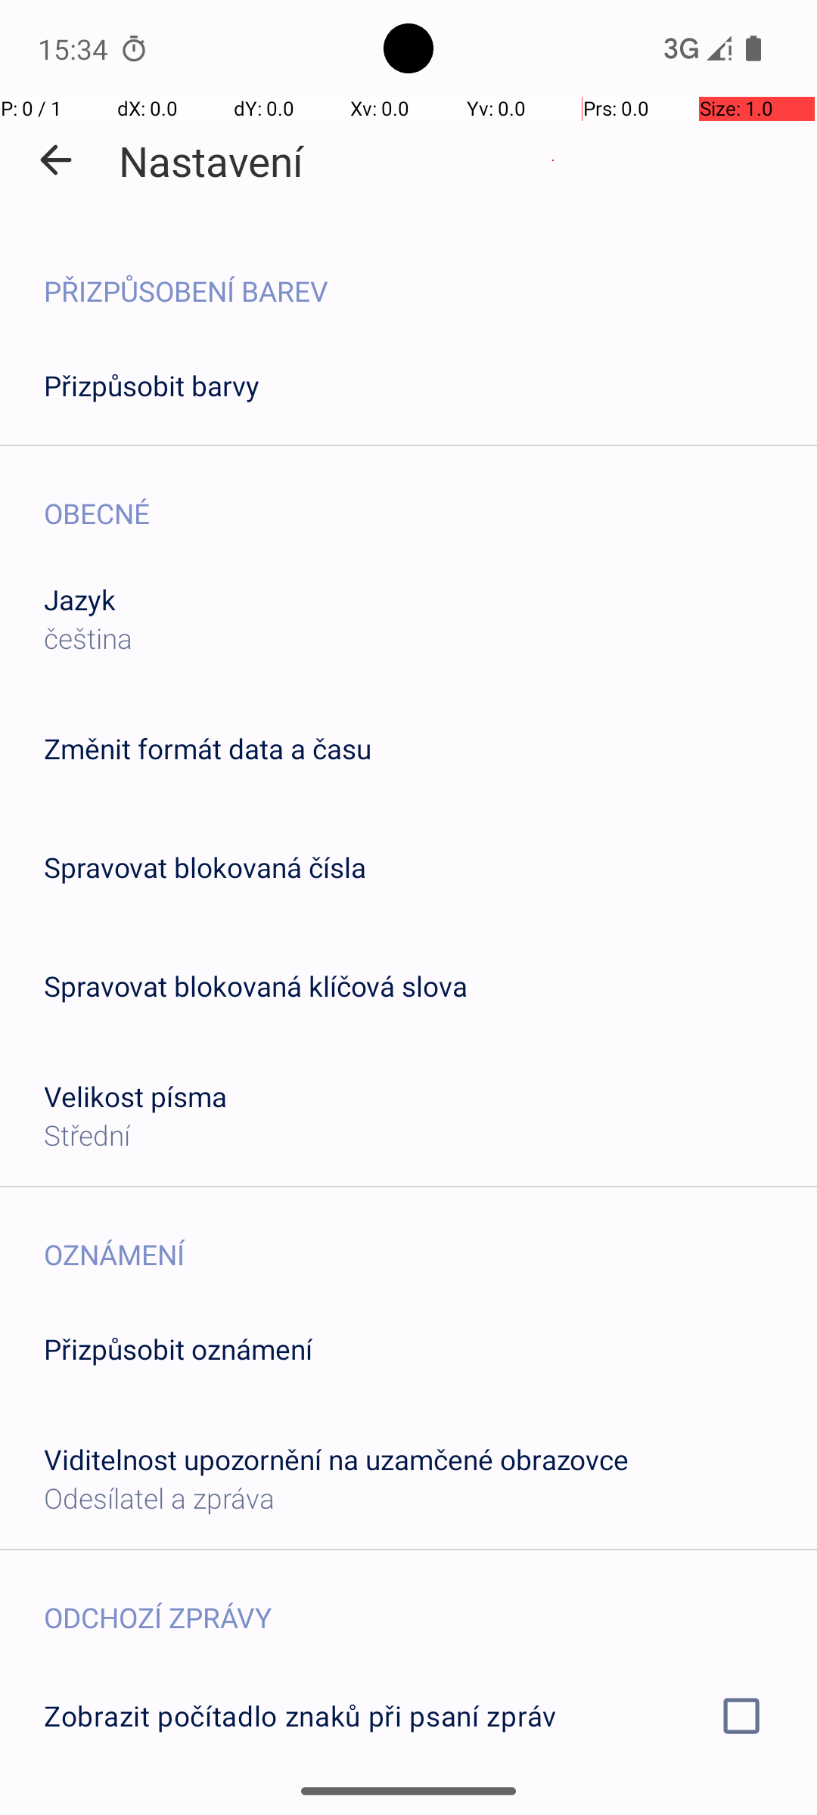 This screenshot has height=1815, width=817. What do you see at coordinates (80, 599) in the screenshot?
I see `Jazyk` at bounding box center [80, 599].